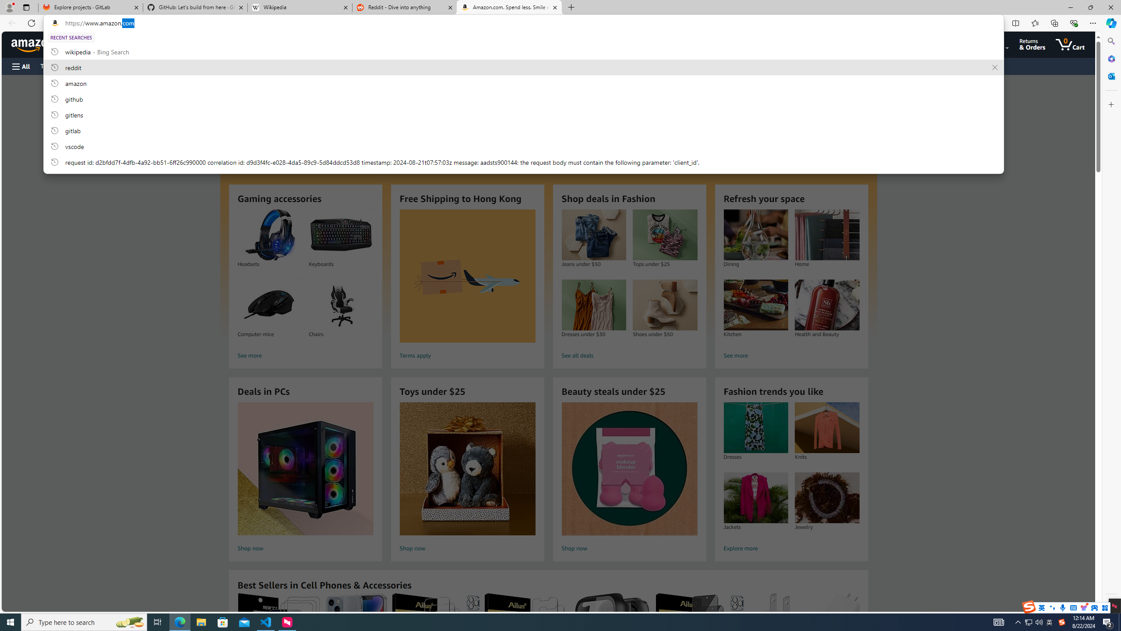 The height and width of the screenshot is (631, 1121). Describe the element at coordinates (755, 498) in the screenshot. I see `Jackets` at that location.